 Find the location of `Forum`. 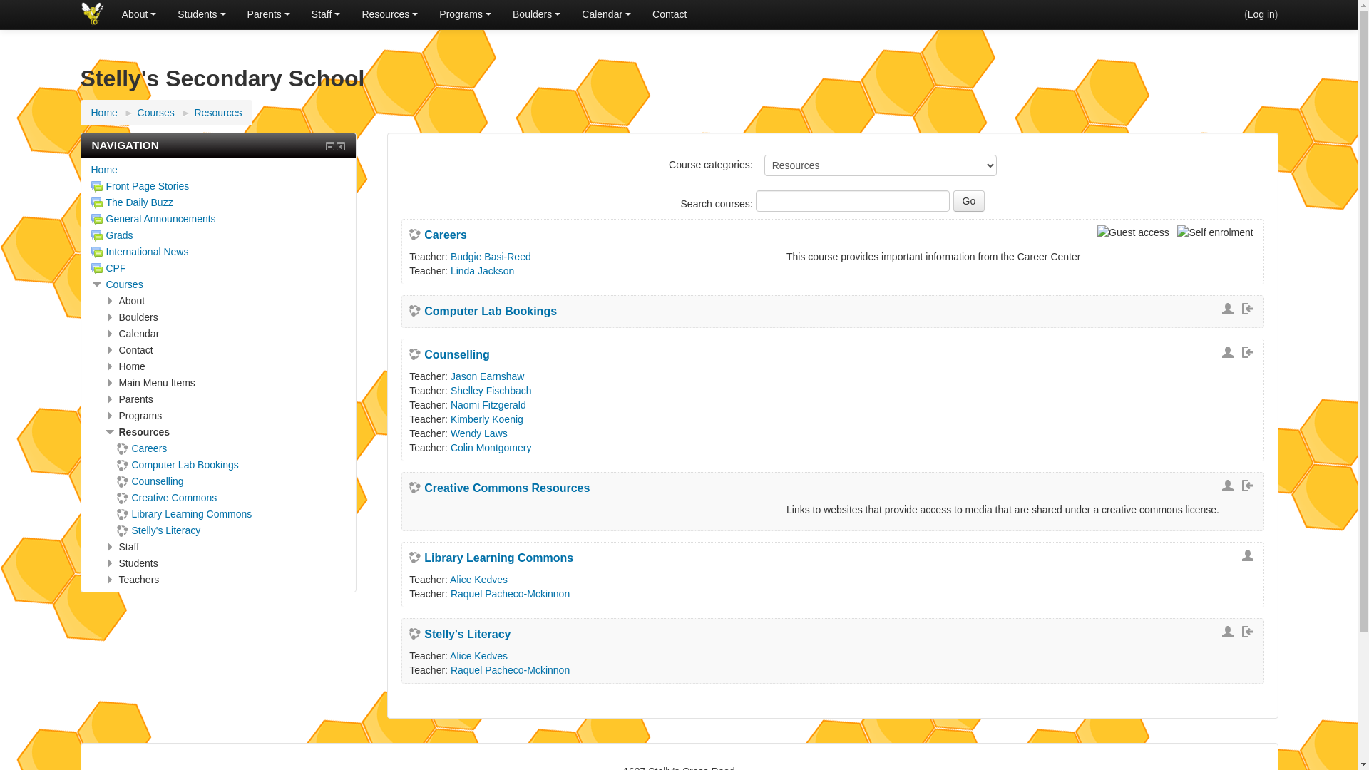

Forum is located at coordinates (97, 203).